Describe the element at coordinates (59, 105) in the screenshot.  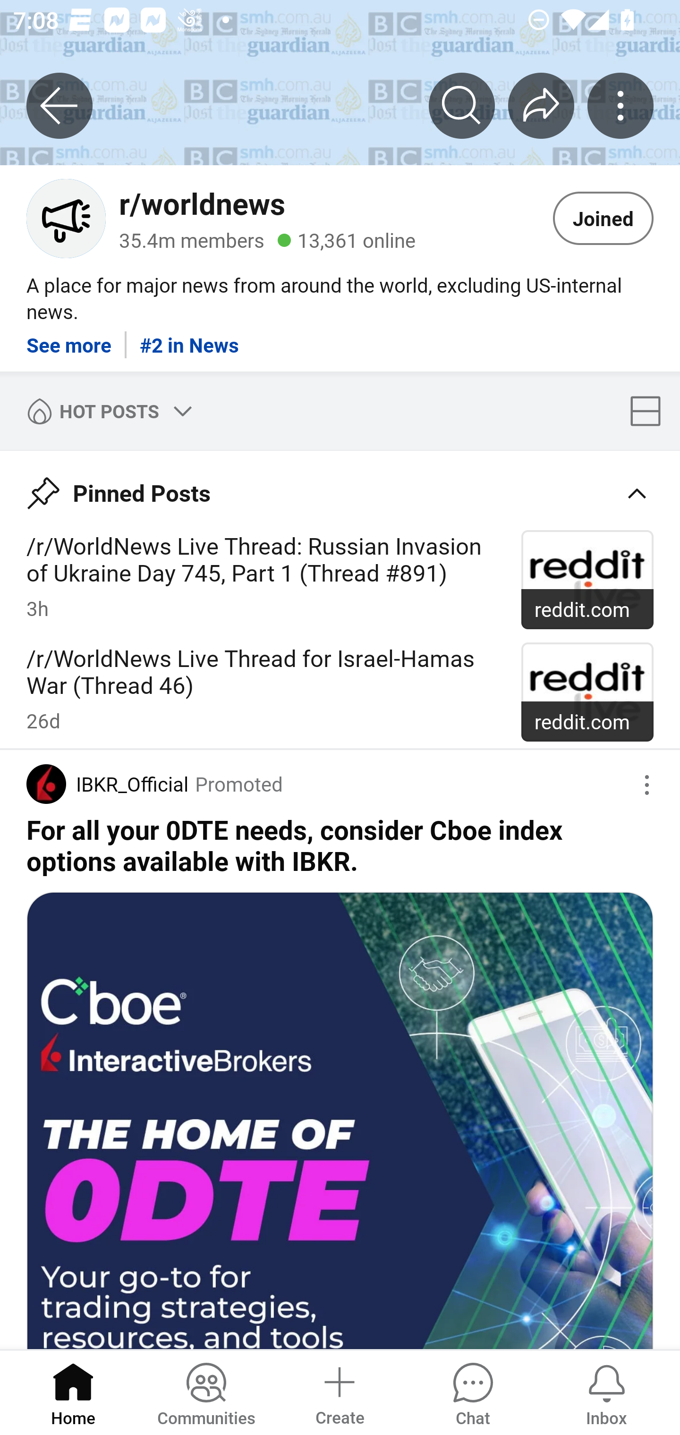
I see `Back` at that location.